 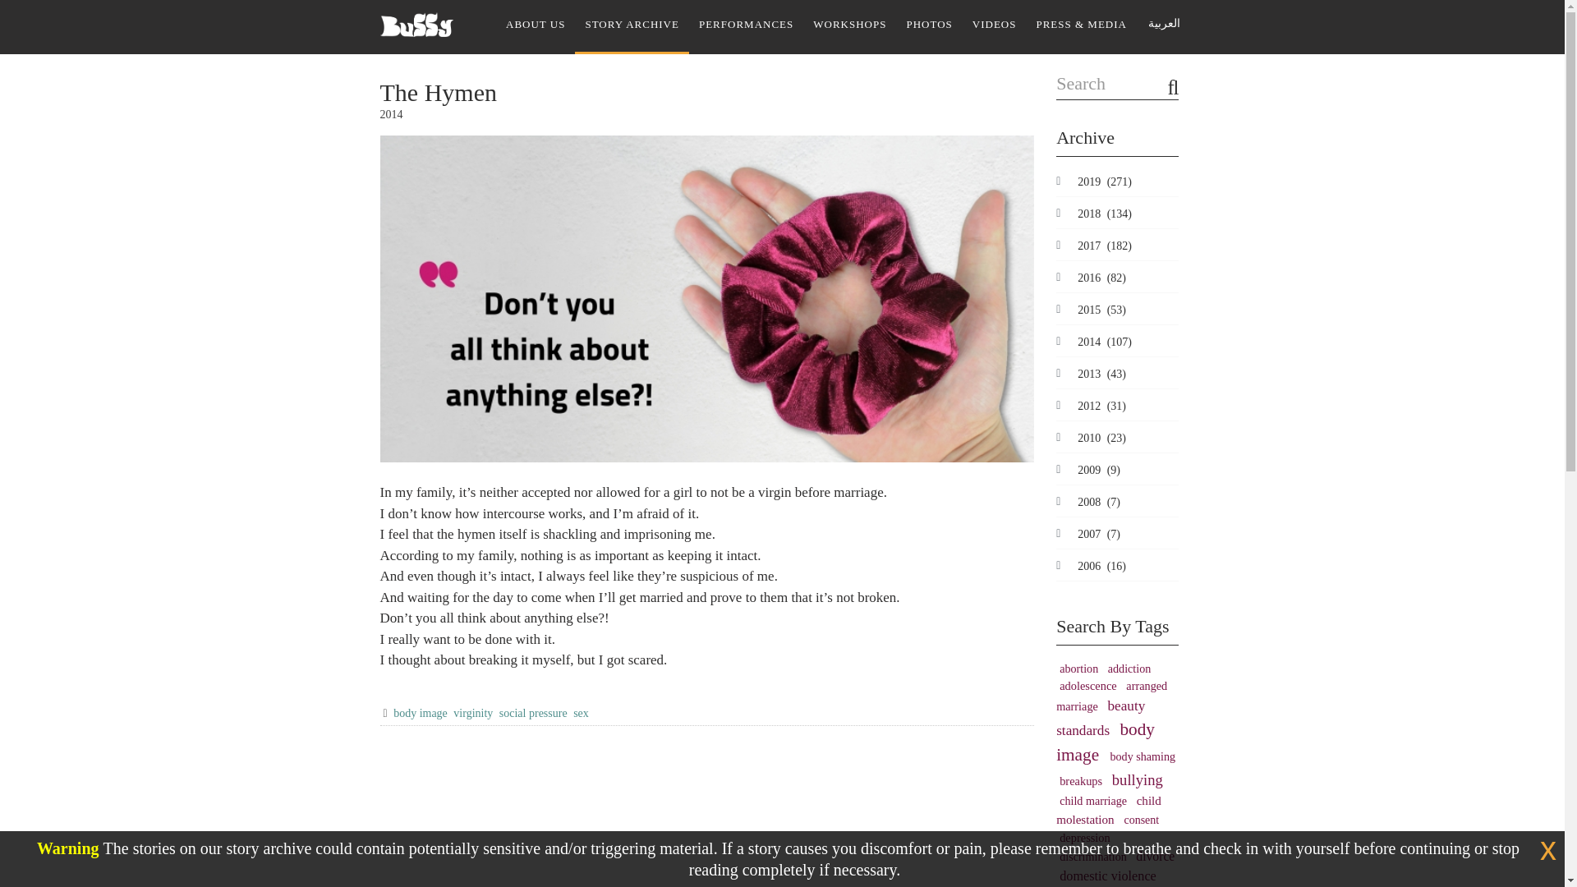 What do you see at coordinates (416, 18) in the screenshot?
I see `BuSSy` at bounding box center [416, 18].